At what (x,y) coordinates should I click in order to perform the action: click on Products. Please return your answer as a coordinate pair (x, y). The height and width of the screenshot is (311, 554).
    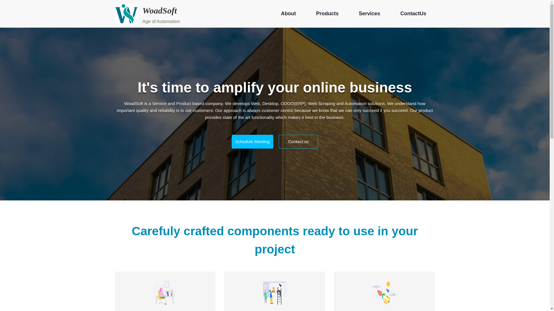
    Looking at the image, I should click on (327, 14).